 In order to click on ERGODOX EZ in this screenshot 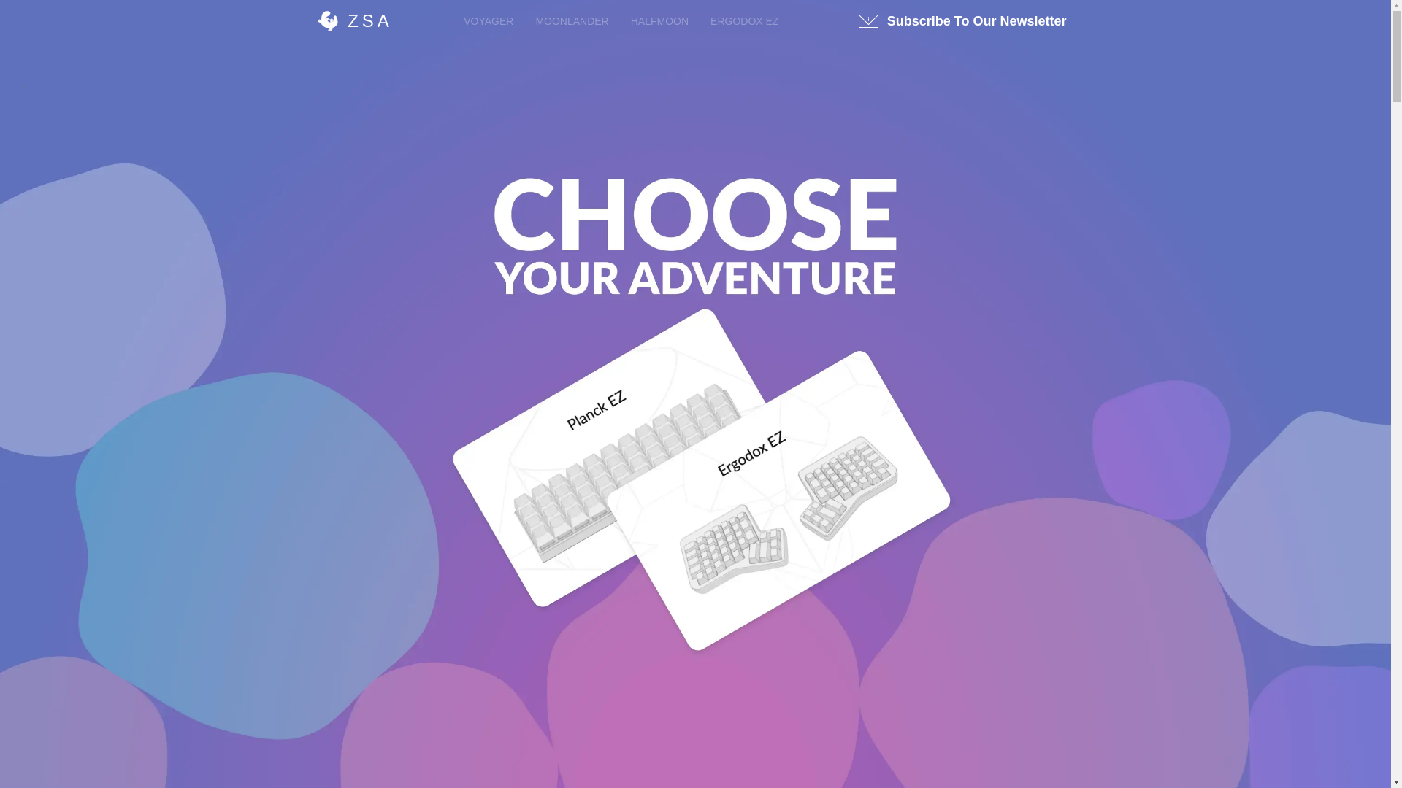, I will do `click(744, 20)`.